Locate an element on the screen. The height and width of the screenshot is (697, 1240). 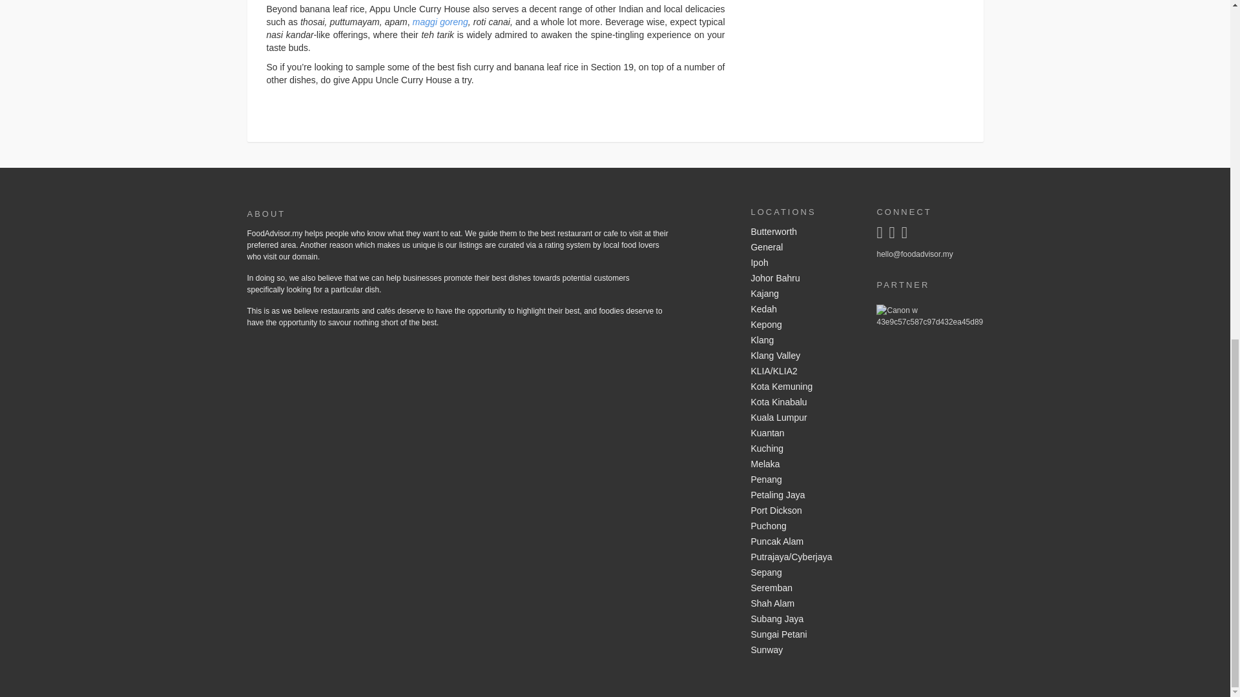
Kuantan is located at coordinates (803, 433).